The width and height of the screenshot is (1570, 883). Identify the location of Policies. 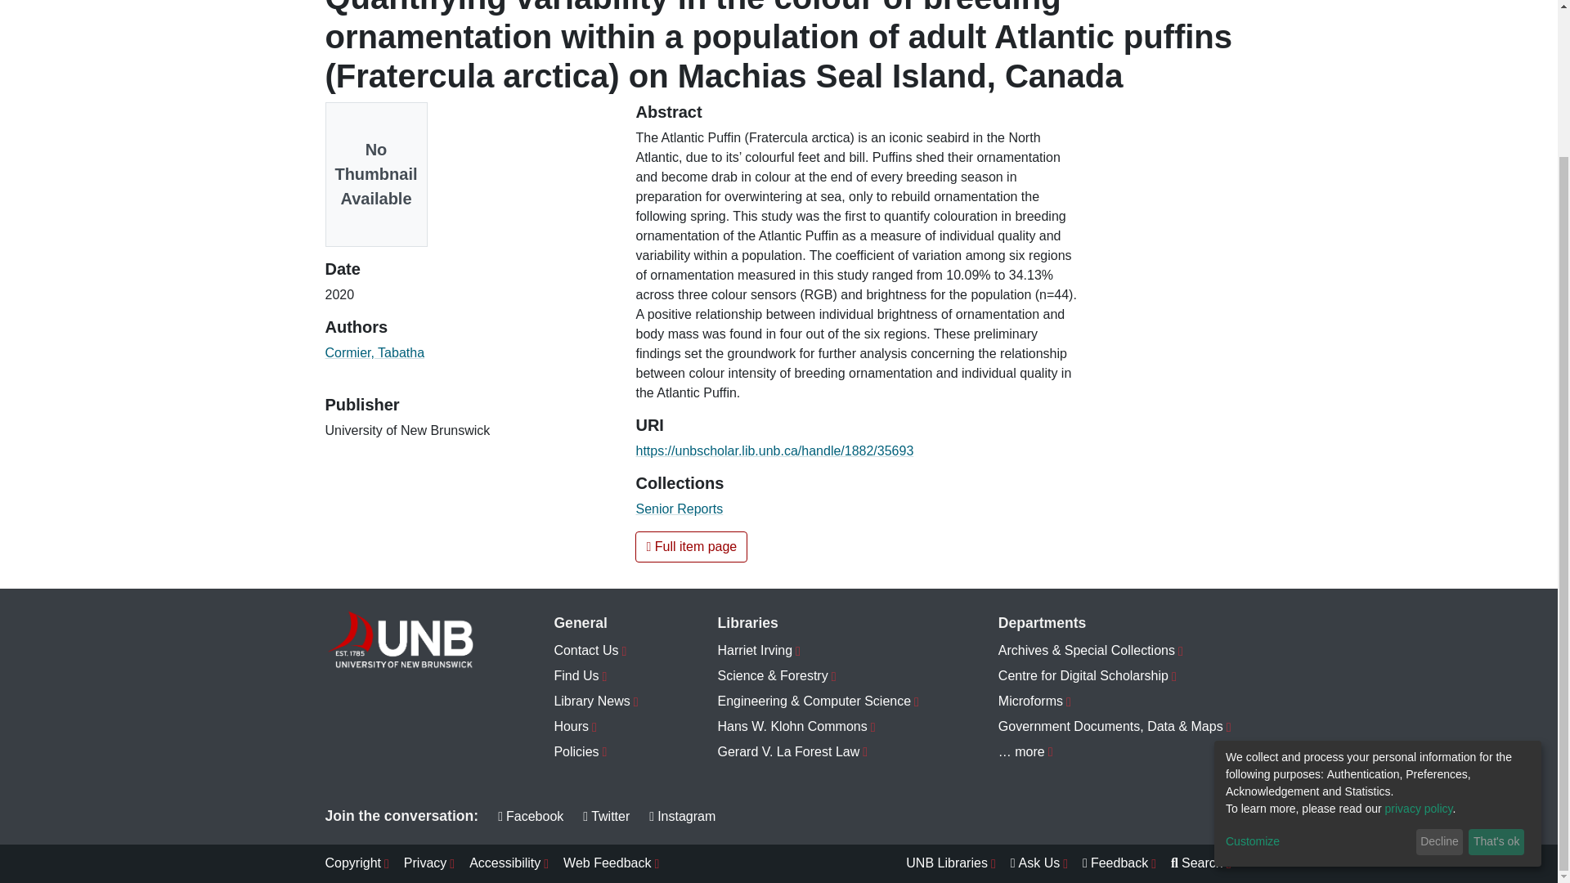
(596, 752).